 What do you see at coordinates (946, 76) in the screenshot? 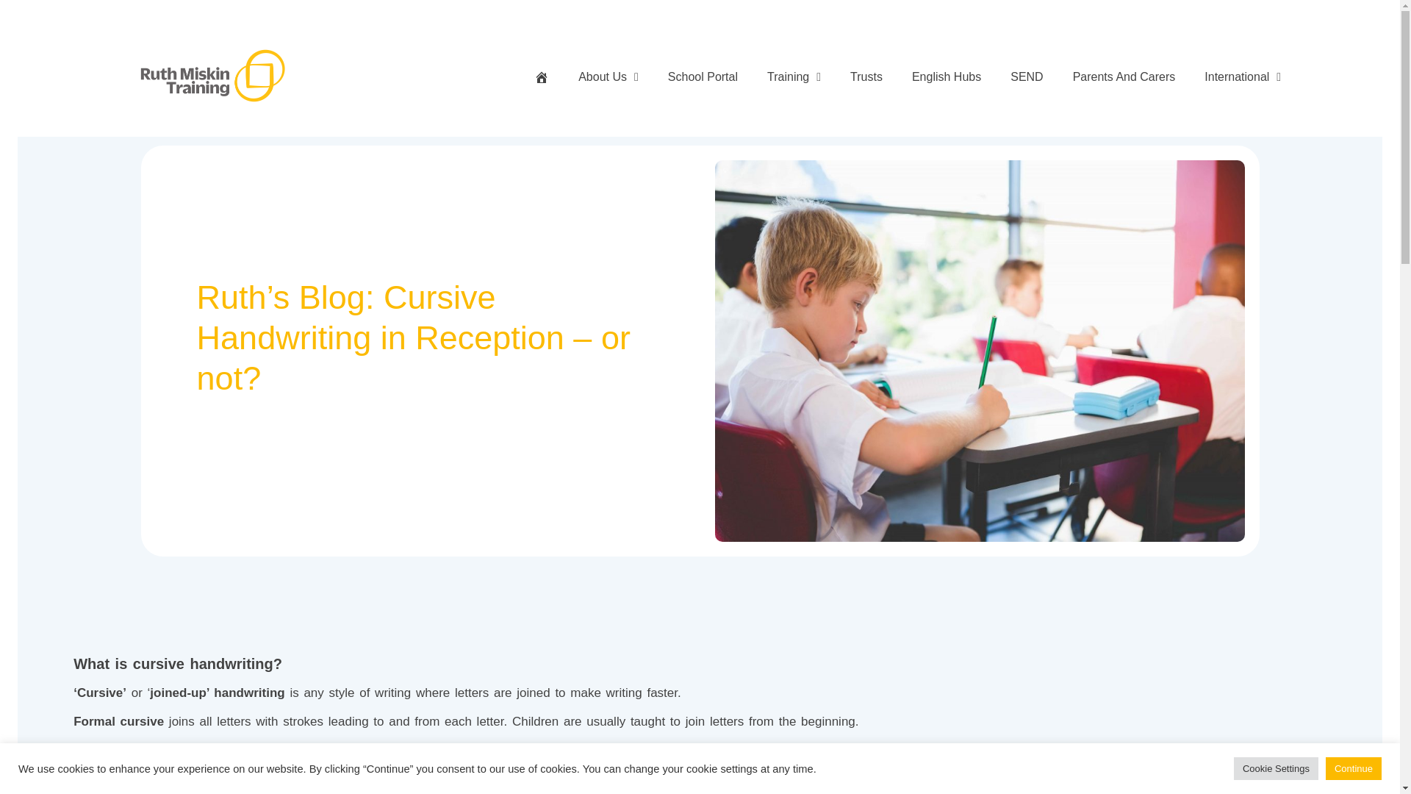
I see `English Hubs` at bounding box center [946, 76].